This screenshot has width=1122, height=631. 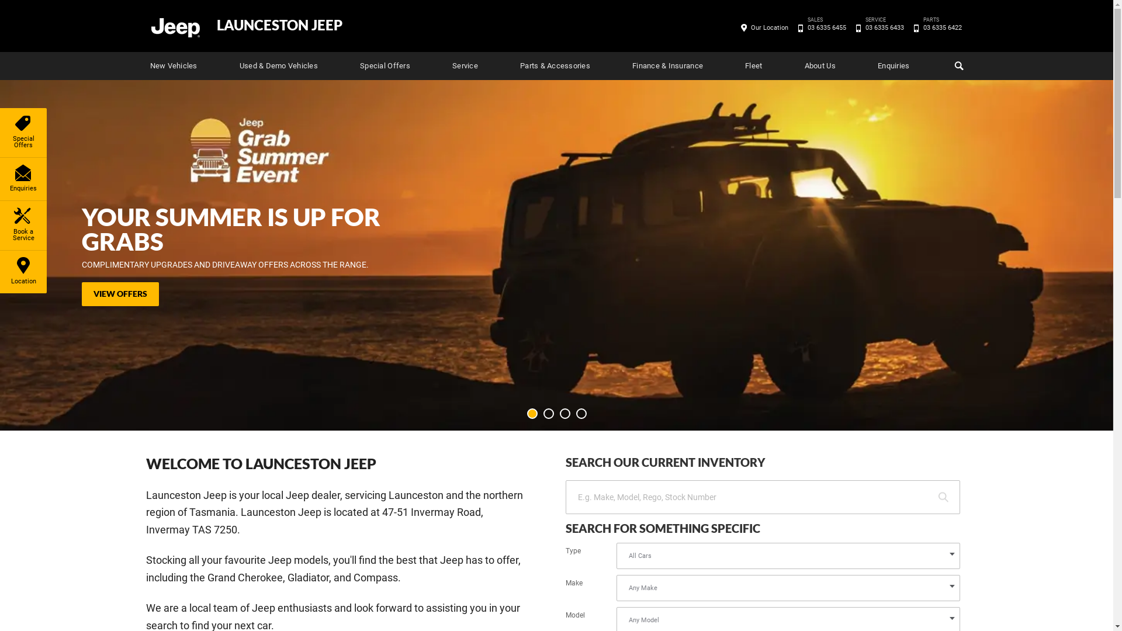 What do you see at coordinates (279, 26) in the screenshot?
I see `LAUNCESTON JEEP` at bounding box center [279, 26].